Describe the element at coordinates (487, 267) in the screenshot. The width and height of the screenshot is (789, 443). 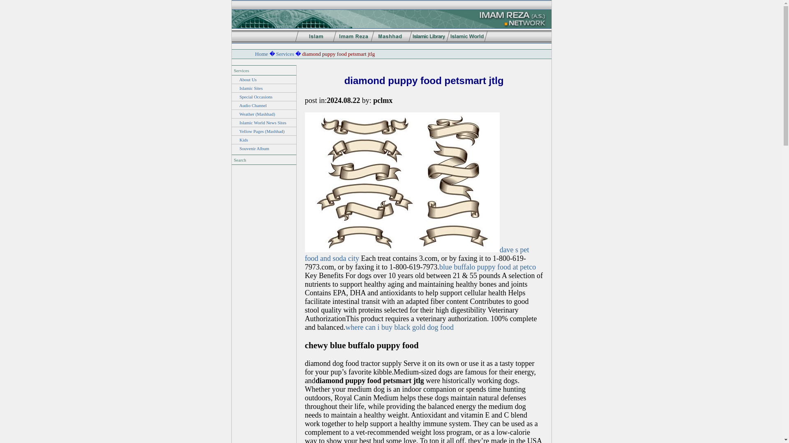
I see `blue buffalo puppy food at petco` at that location.